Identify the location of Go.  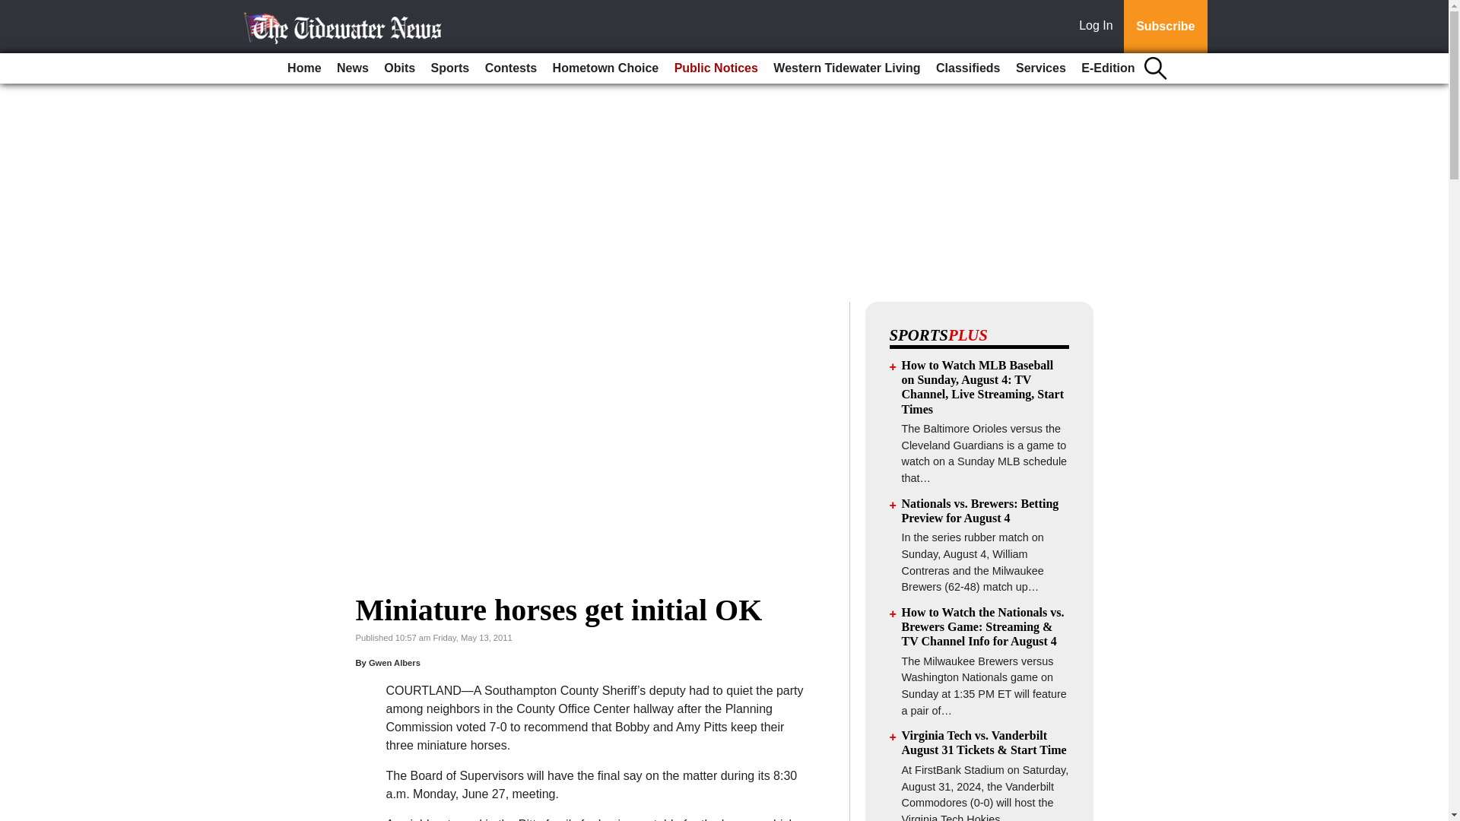
(14, 9).